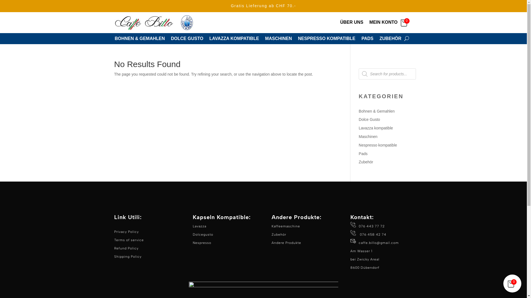  Describe the element at coordinates (234, 40) in the screenshot. I see `LAVAZZA KOMPATIBLE` at that location.